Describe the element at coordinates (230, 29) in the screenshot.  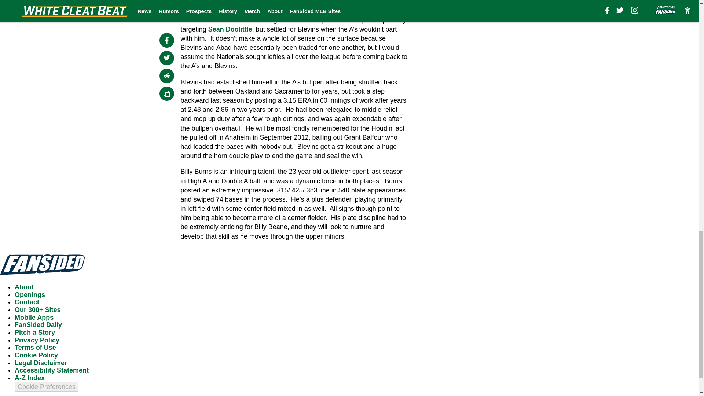
I see `Sean Doolittle` at that location.